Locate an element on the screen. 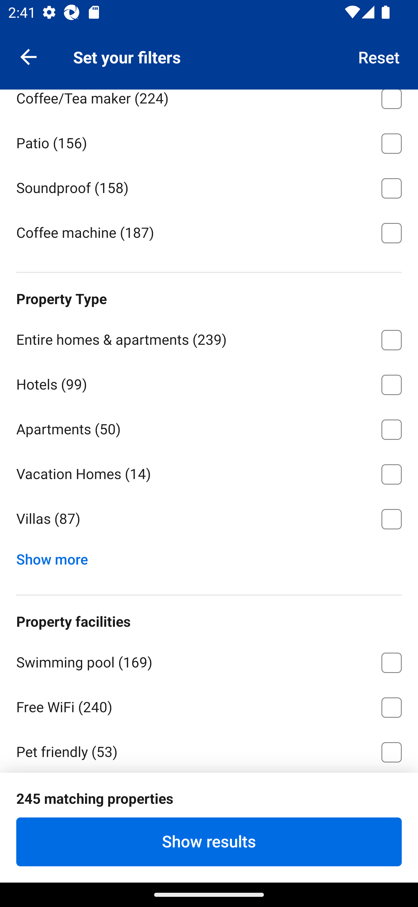 Image resolution: width=418 pixels, height=907 pixels. Show more is located at coordinates (56, 557).